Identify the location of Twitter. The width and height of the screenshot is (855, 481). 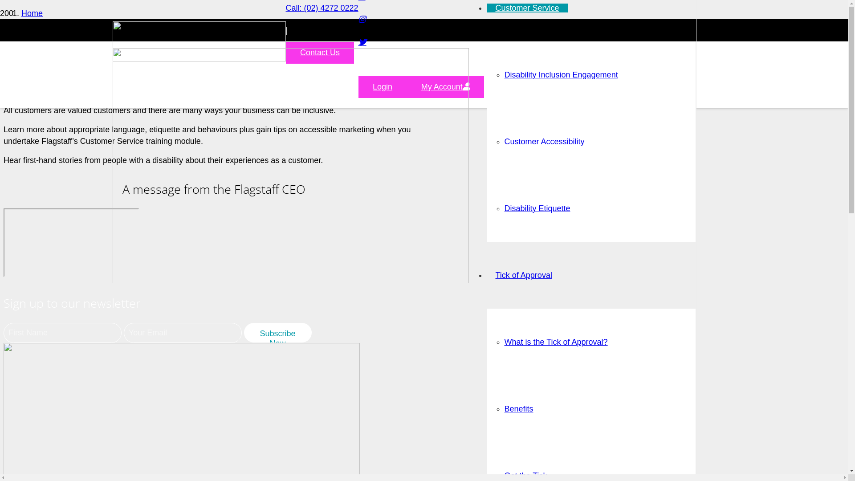
(362, 42).